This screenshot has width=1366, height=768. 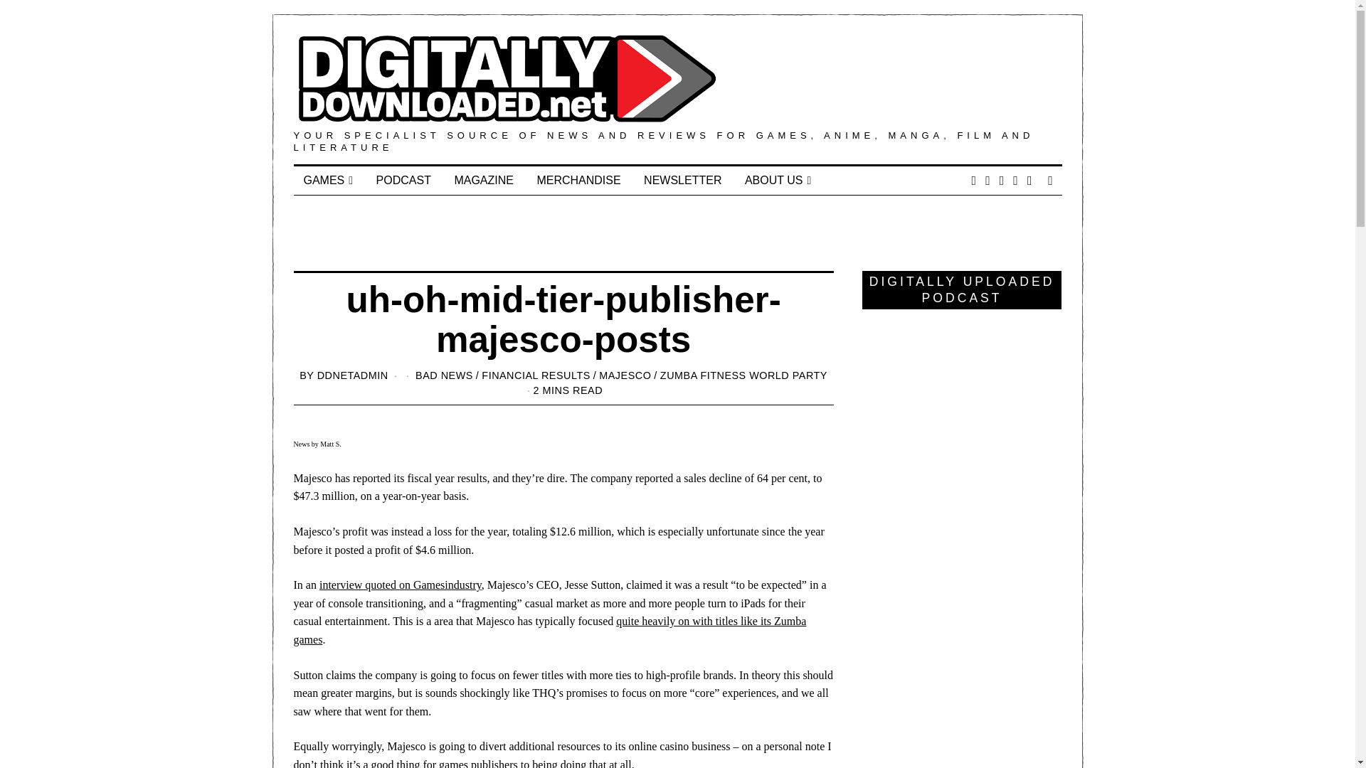 I want to click on interview quoted on Gamesindustry, so click(x=401, y=585).